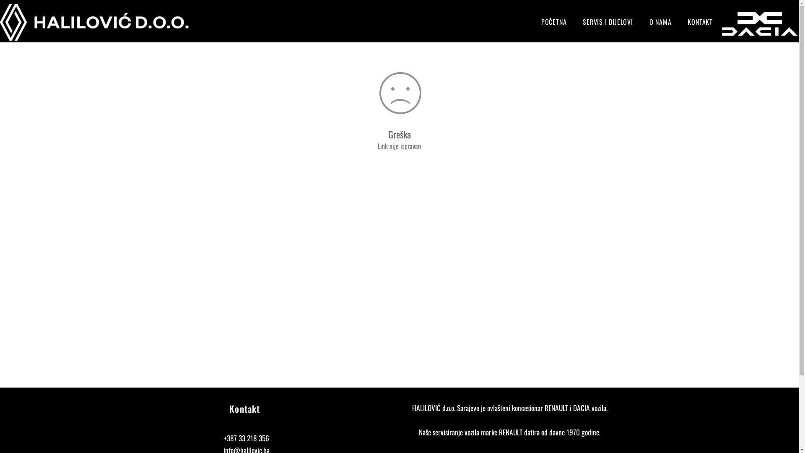 The image size is (805, 453). Describe the element at coordinates (608, 22) in the screenshot. I see `SERVIS I DIJELOVI` at that location.